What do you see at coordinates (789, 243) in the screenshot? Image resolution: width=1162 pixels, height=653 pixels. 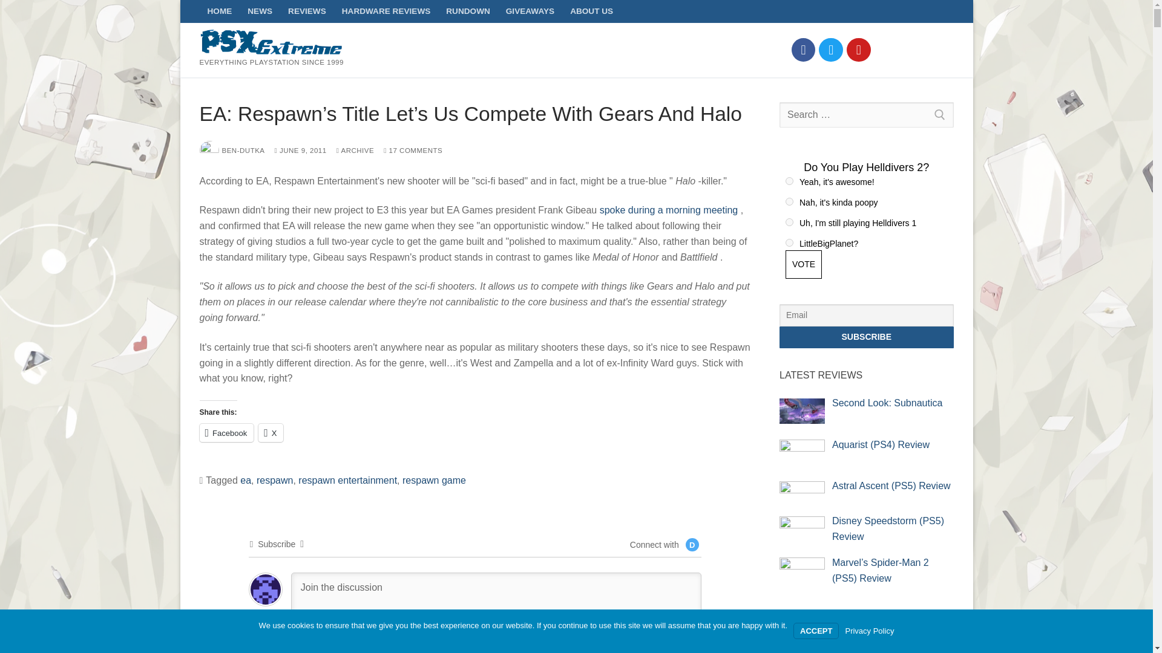 I see `18` at bounding box center [789, 243].